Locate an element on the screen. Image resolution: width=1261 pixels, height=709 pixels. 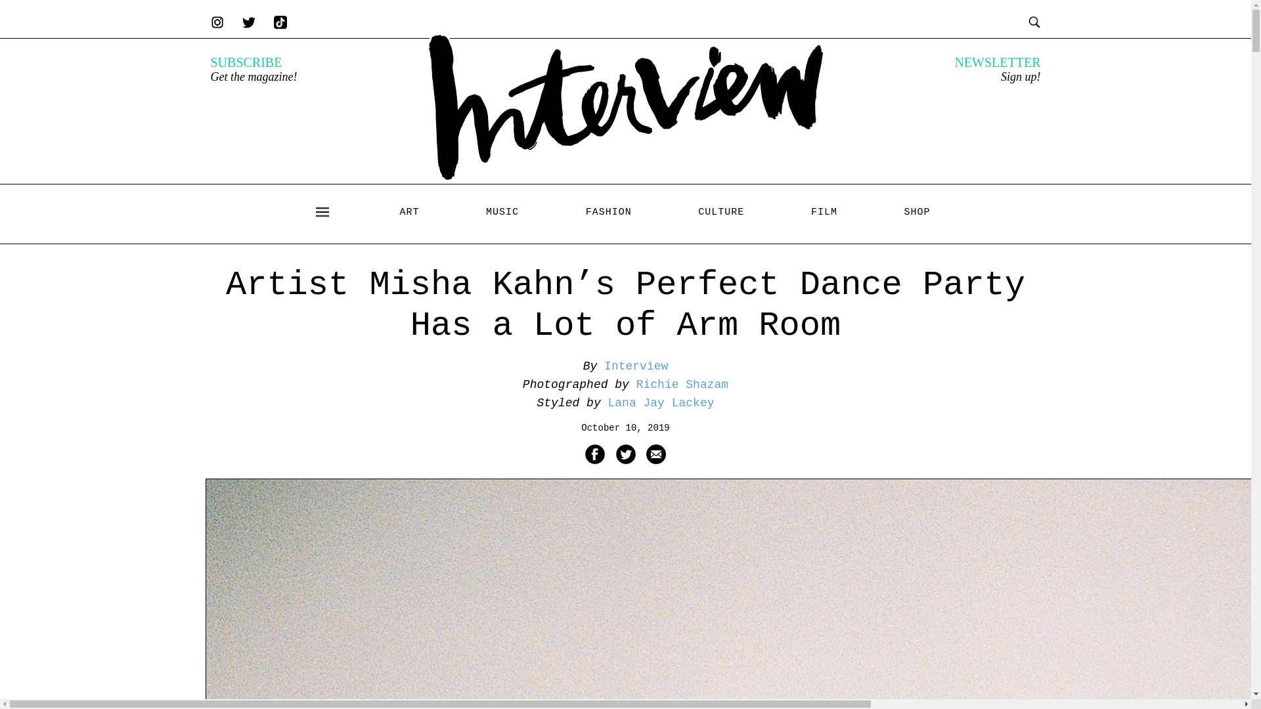
ART is located at coordinates (409, 212).